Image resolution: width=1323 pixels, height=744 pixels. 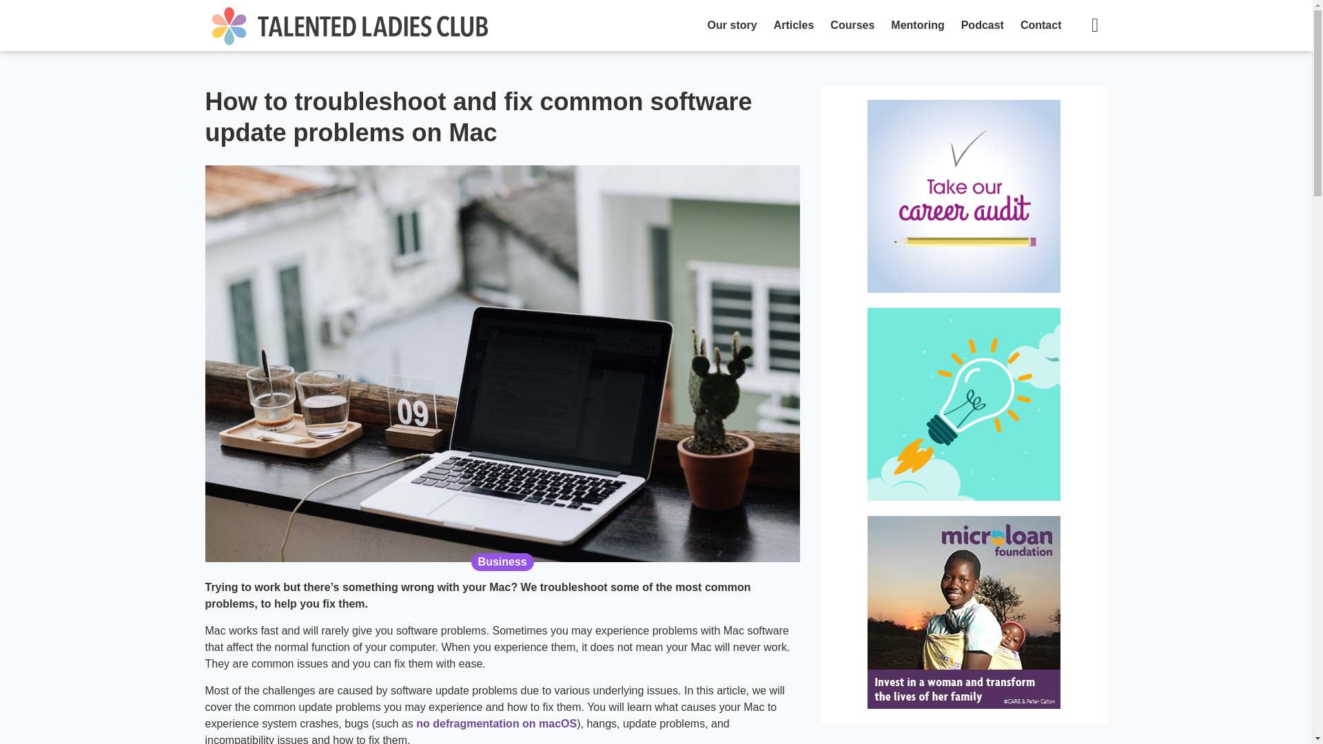 What do you see at coordinates (1040, 25) in the screenshot?
I see `Contact` at bounding box center [1040, 25].